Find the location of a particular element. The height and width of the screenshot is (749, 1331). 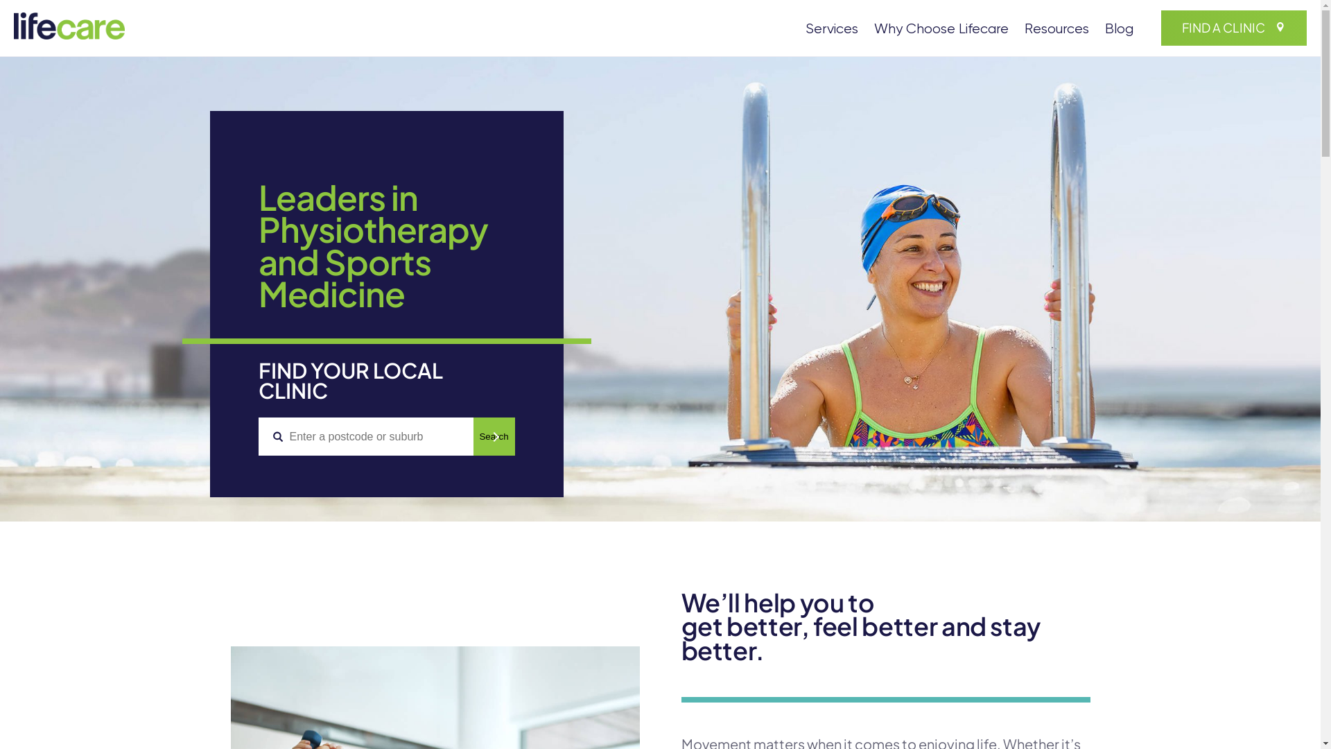

Search is located at coordinates (494, 437).